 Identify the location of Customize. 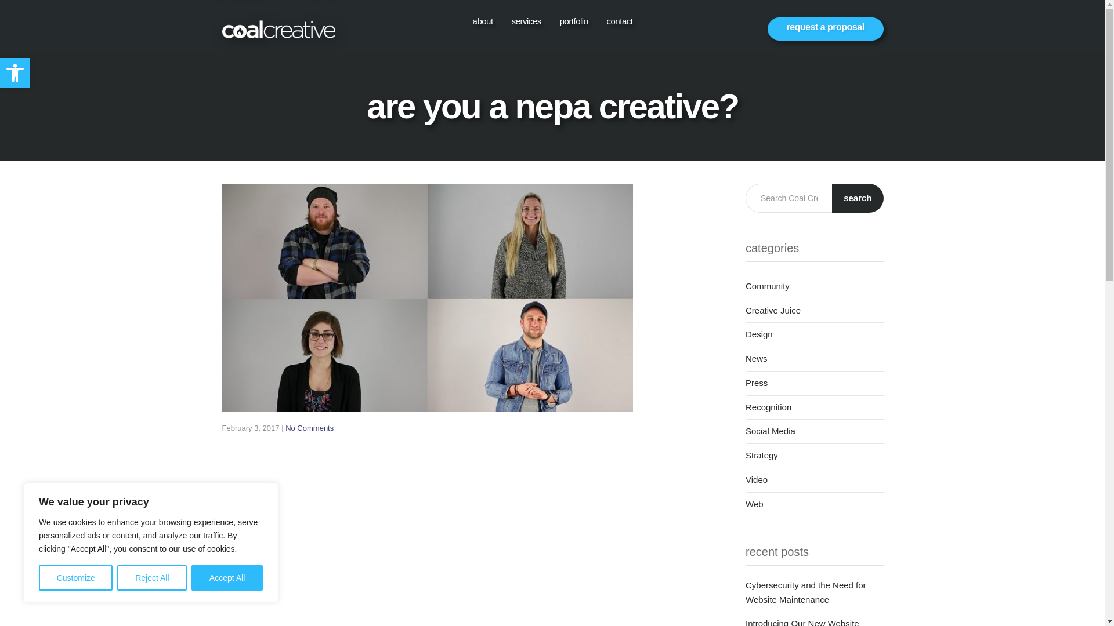
(75, 578).